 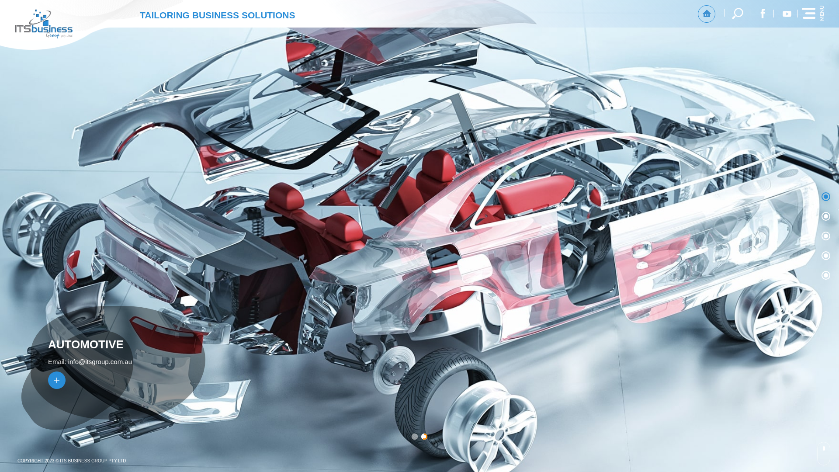 What do you see at coordinates (57, 380) in the screenshot?
I see `Automotive` at bounding box center [57, 380].